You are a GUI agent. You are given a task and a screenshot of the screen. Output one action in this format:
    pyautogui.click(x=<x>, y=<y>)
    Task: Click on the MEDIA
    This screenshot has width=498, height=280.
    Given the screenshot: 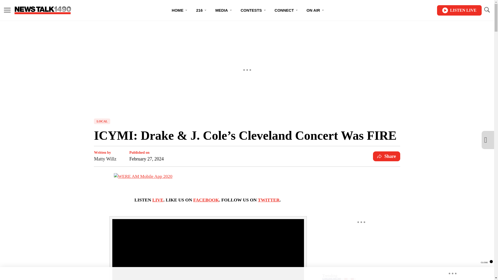 What is the action you would take?
    pyautogui.click(x=224, y=10)
    